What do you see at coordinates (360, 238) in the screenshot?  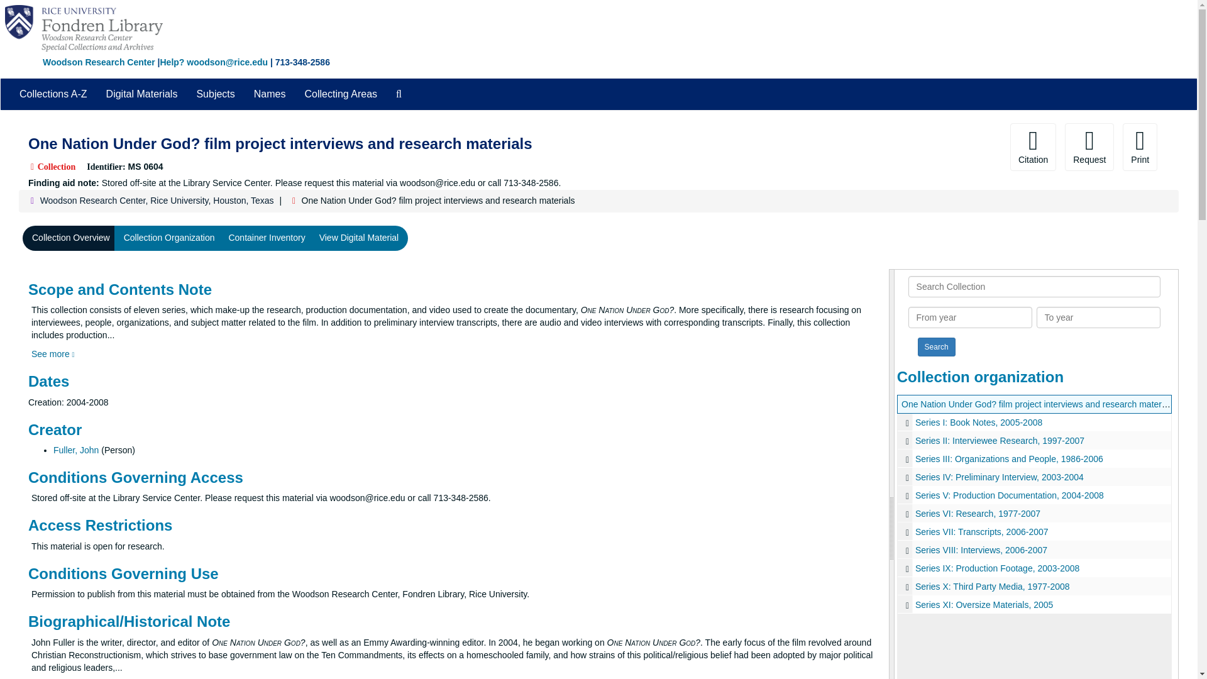 I see `View Digital Material` at bounding box center [360, 238].